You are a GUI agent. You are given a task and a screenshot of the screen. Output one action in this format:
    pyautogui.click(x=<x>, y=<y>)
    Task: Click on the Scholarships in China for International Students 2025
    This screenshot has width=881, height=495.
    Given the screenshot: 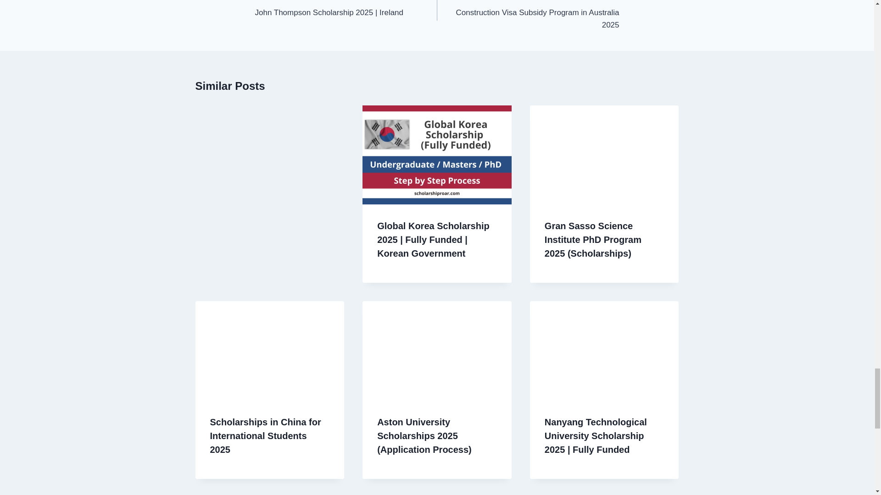 What is the action you would take?
    pyautogui.click(x=528, y=16)
    